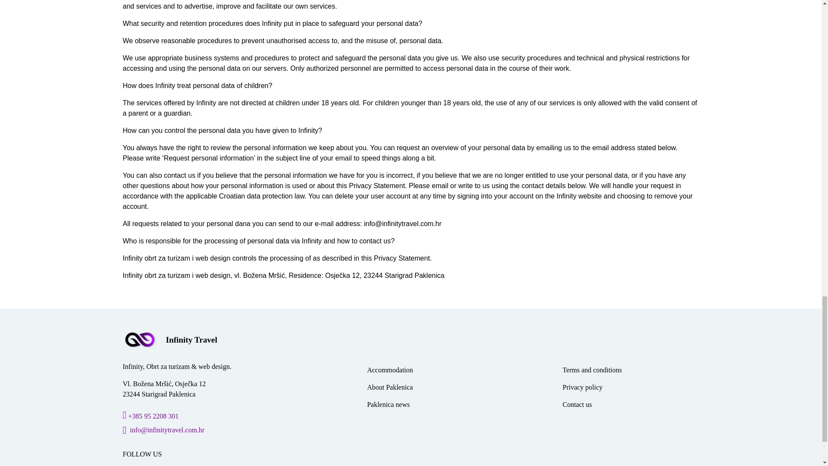 The width and height of the screenshot is (828, 466). Describe the element at coordinates (592, 370) in the screenshot. I see `Terms and conditions` at that location.